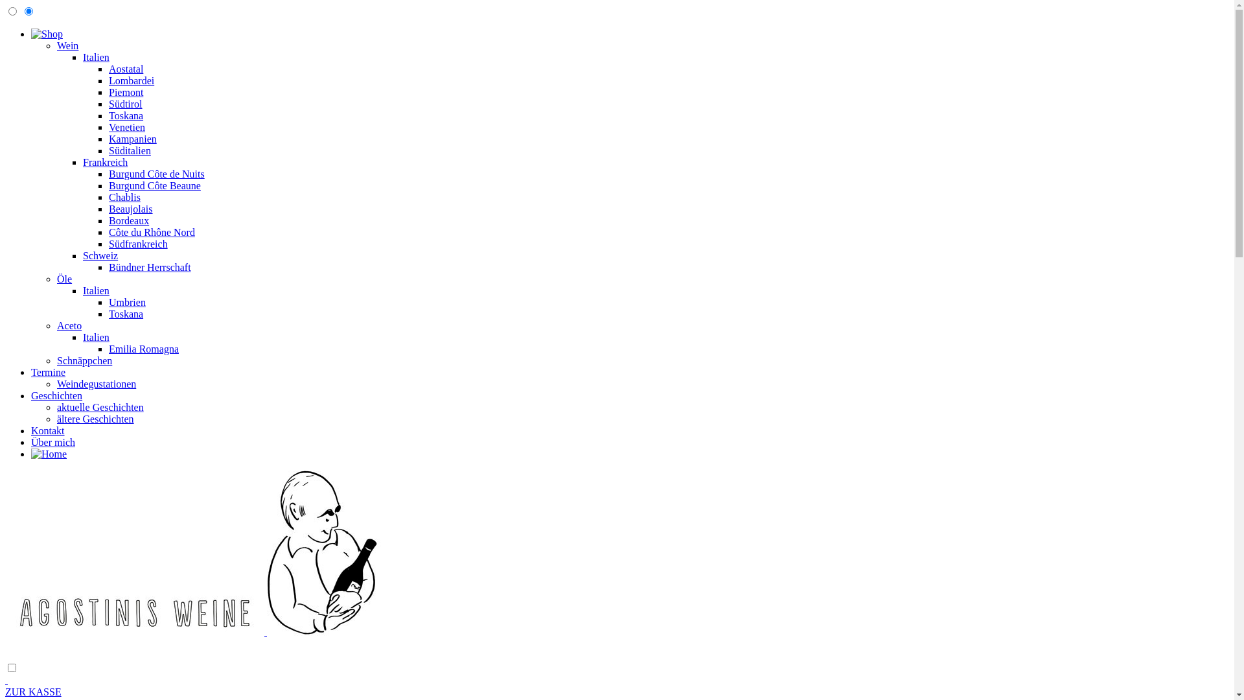 This screenshot has width=1244, height=700. Describe the element at coordinates (129, 220) in the screenshot. I see `Bordeaux` at that location.